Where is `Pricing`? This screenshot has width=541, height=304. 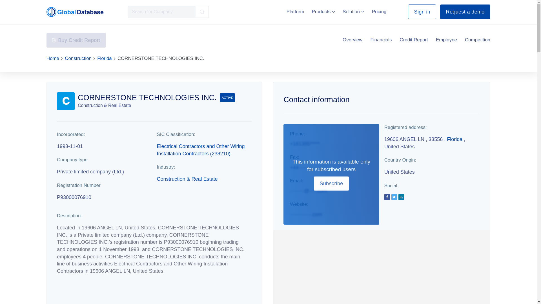 Pricing is located at coordinates (379, 12).